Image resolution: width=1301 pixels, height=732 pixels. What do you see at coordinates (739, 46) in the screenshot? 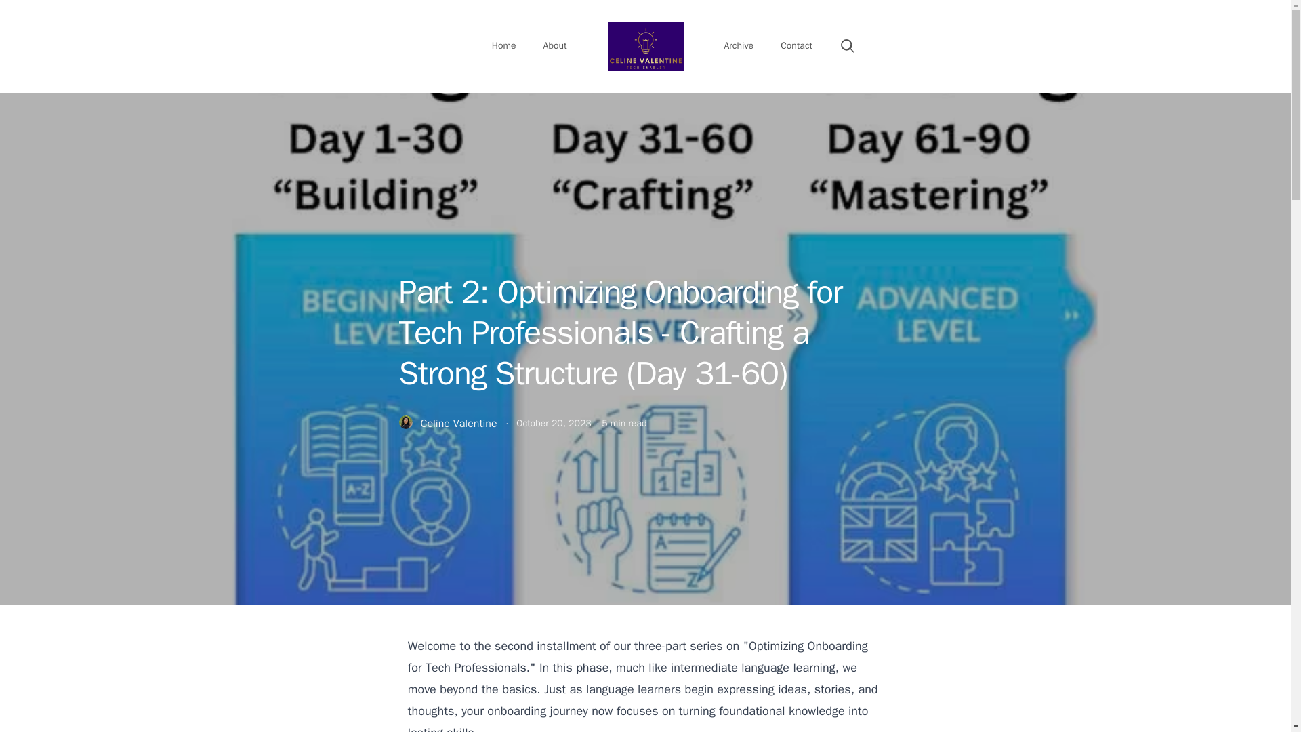
I see `Archive` at bounding box center [739, 46].